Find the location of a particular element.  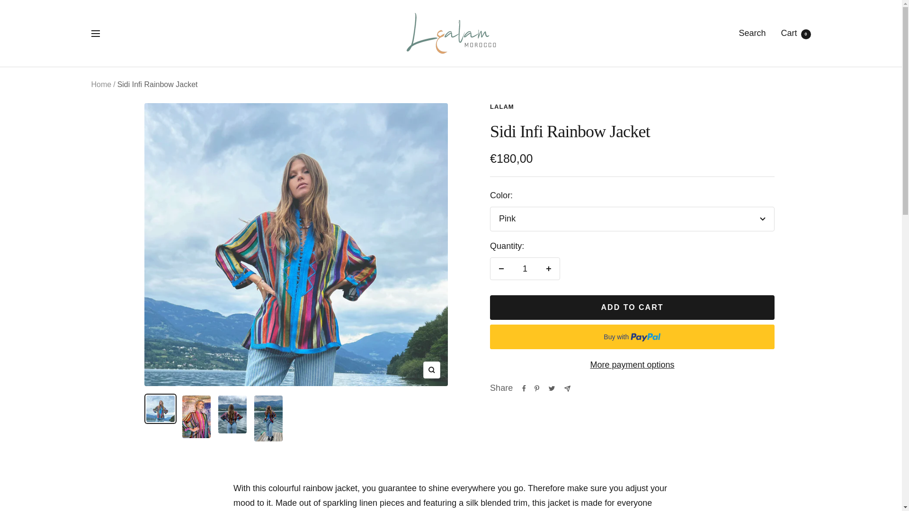

Navigation is located at coordinates (95, 33).